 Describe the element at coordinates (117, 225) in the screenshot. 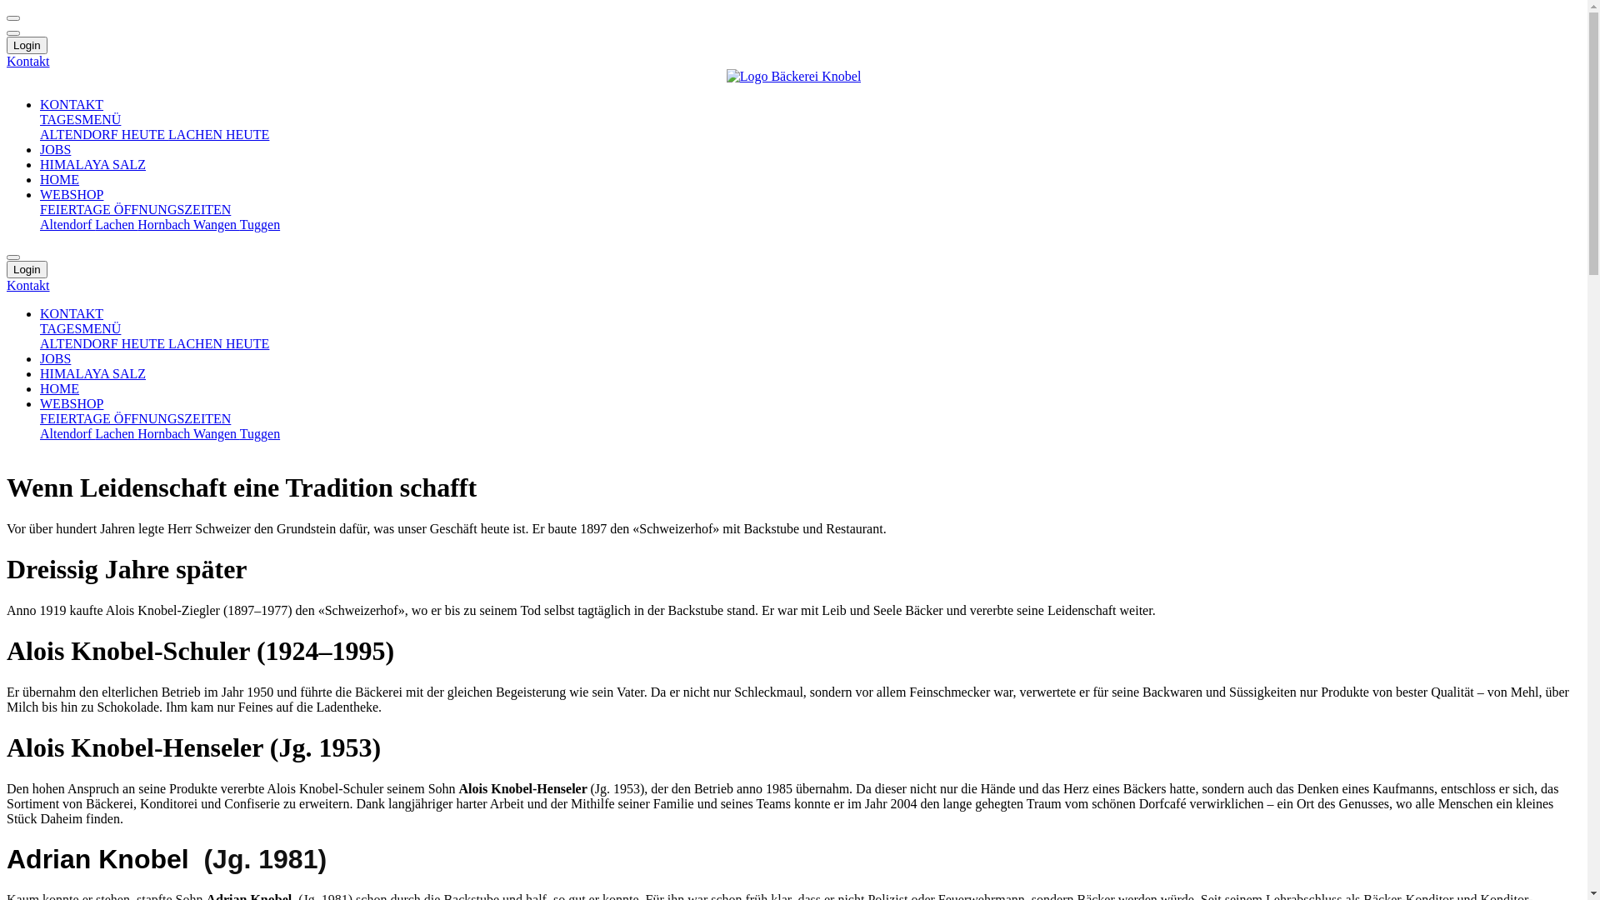

I see `Lachen` at that location.